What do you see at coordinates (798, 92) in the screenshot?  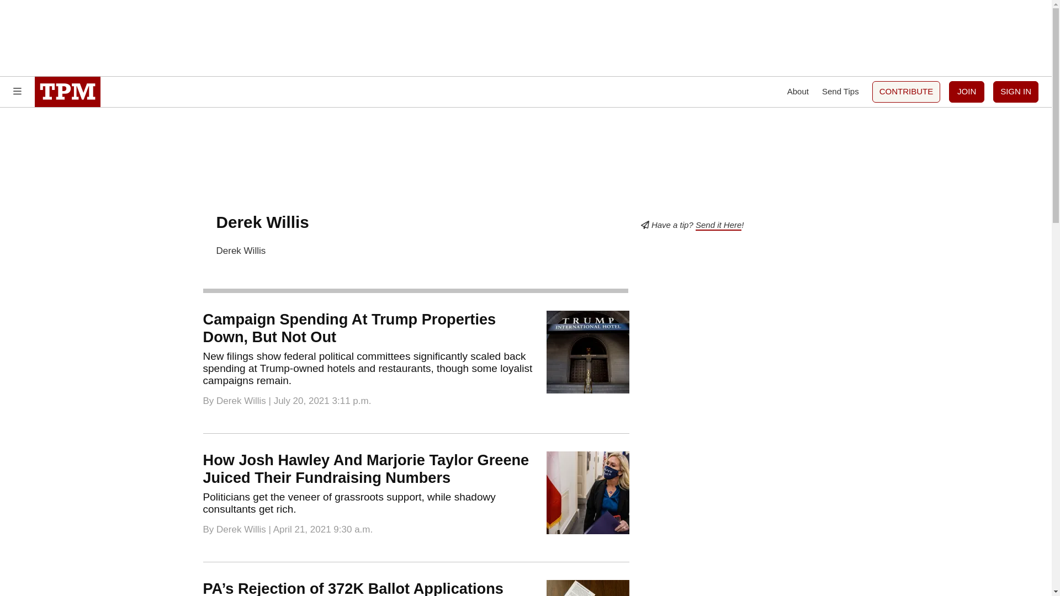 I see `About` at bounding box center [798, 92].